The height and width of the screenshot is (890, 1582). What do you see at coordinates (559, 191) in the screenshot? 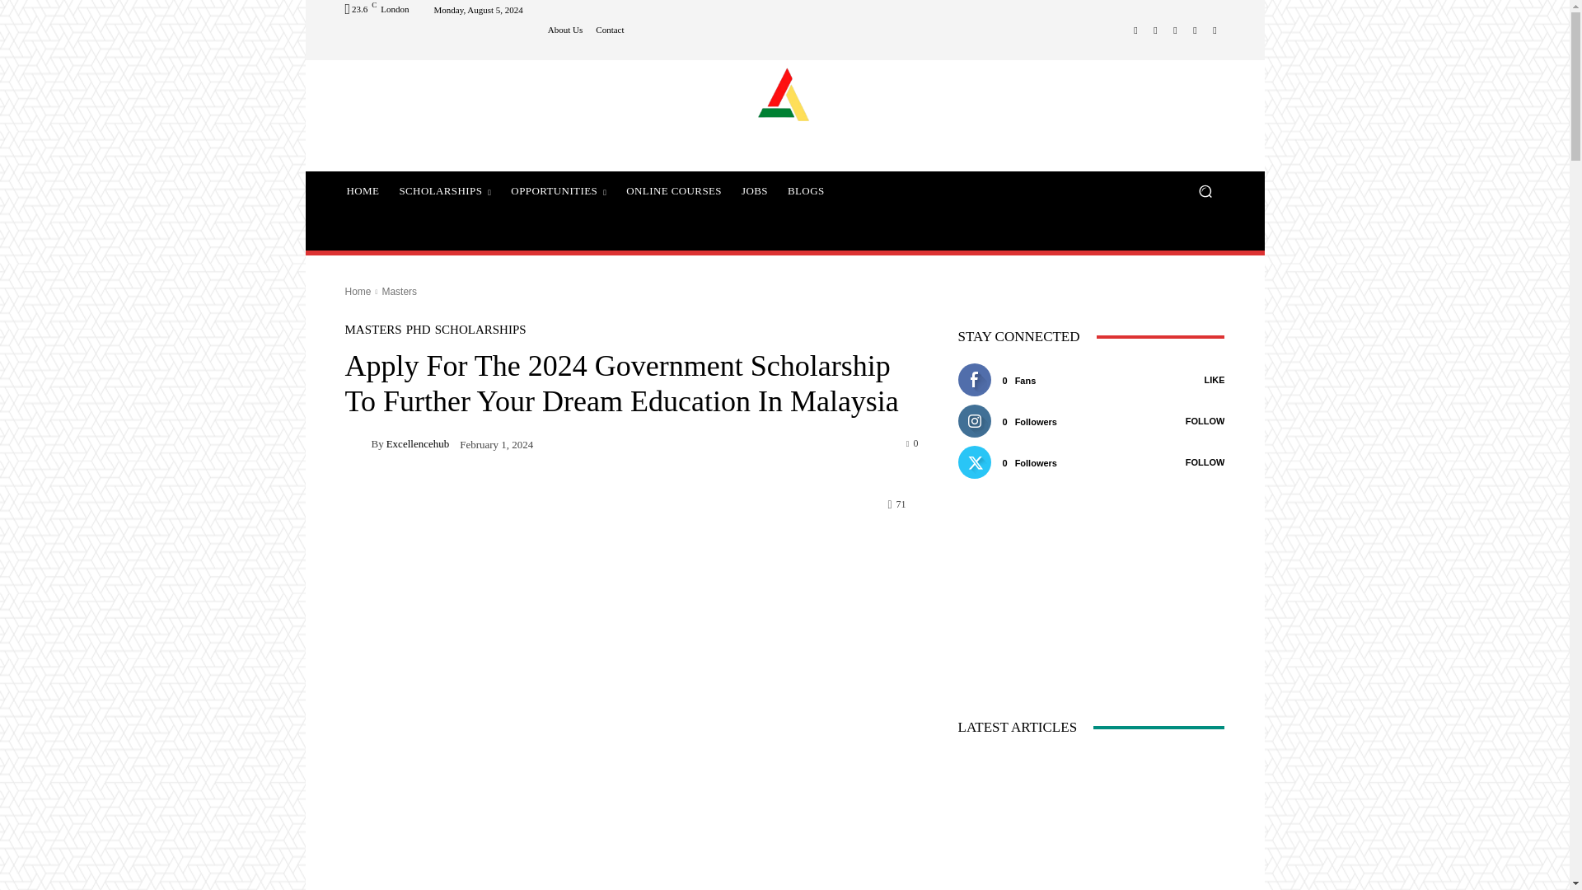
I see `OPPORTUNITIES` at bounding box center [559, 191].